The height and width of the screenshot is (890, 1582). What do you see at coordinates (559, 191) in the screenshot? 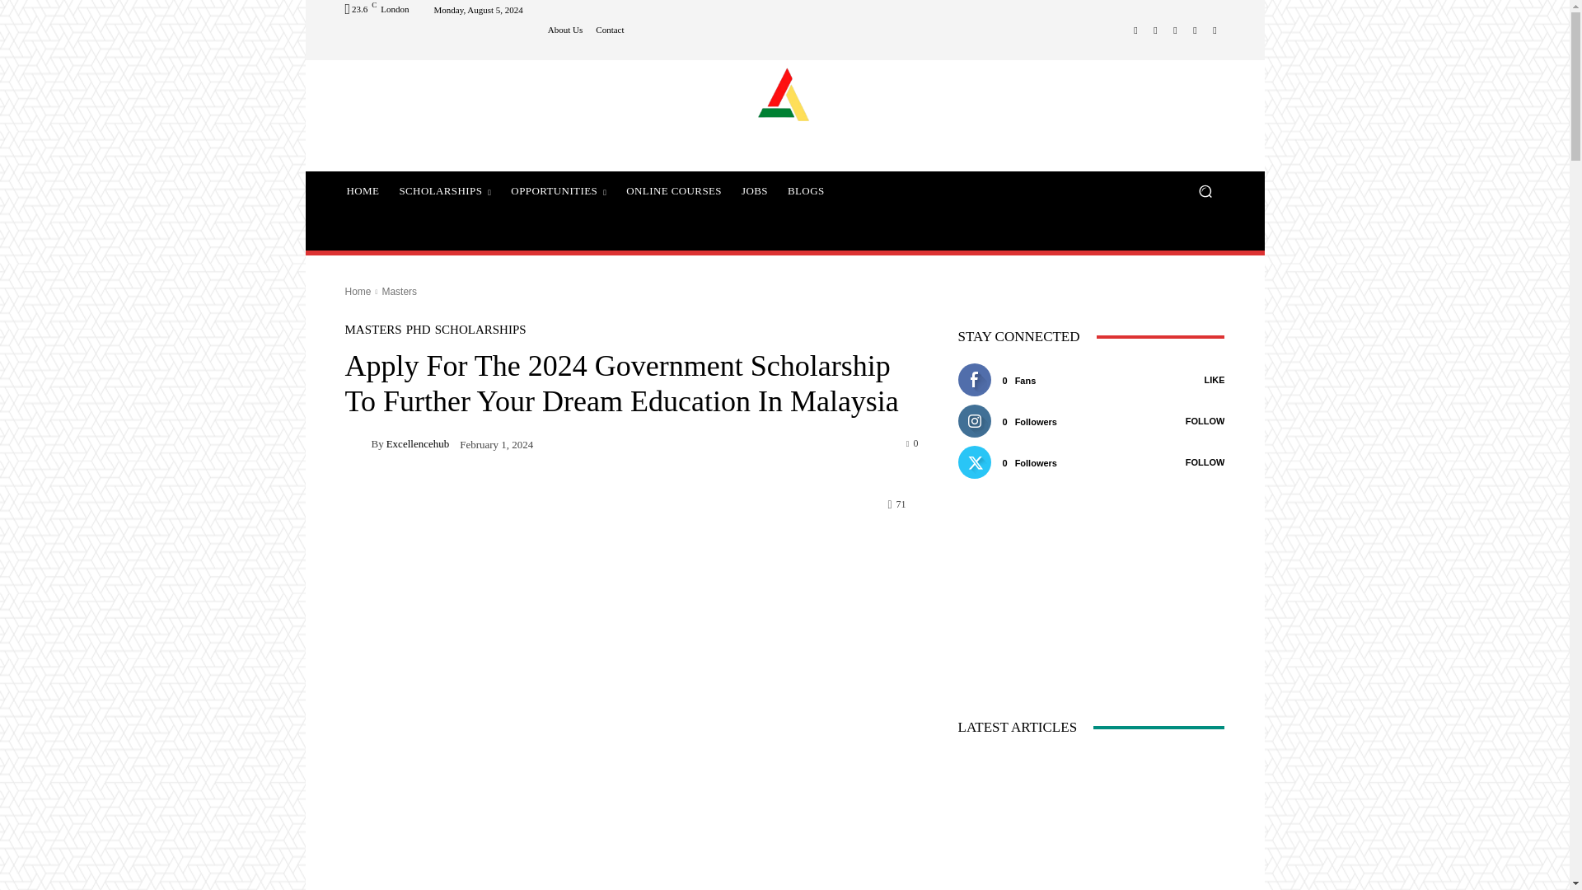
I see `OPPORTUNITIES` at bounding box center [559, 191].